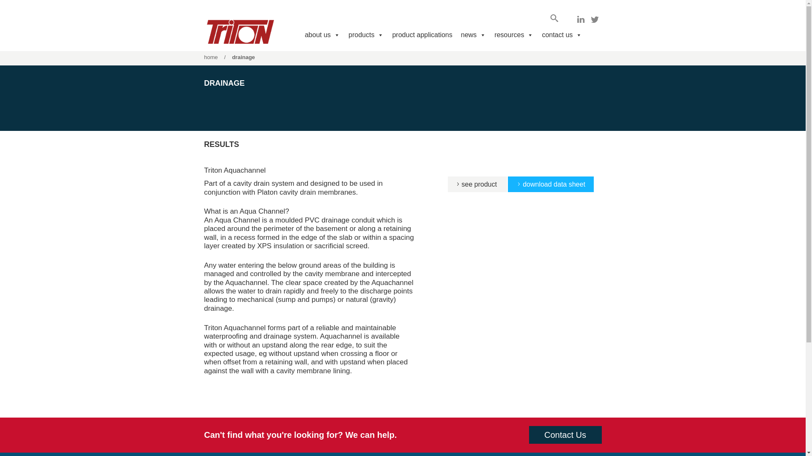  What do you see at coordinates (322, 35) in the screenshot?
I see `about us` at bounding box center [322, 35].